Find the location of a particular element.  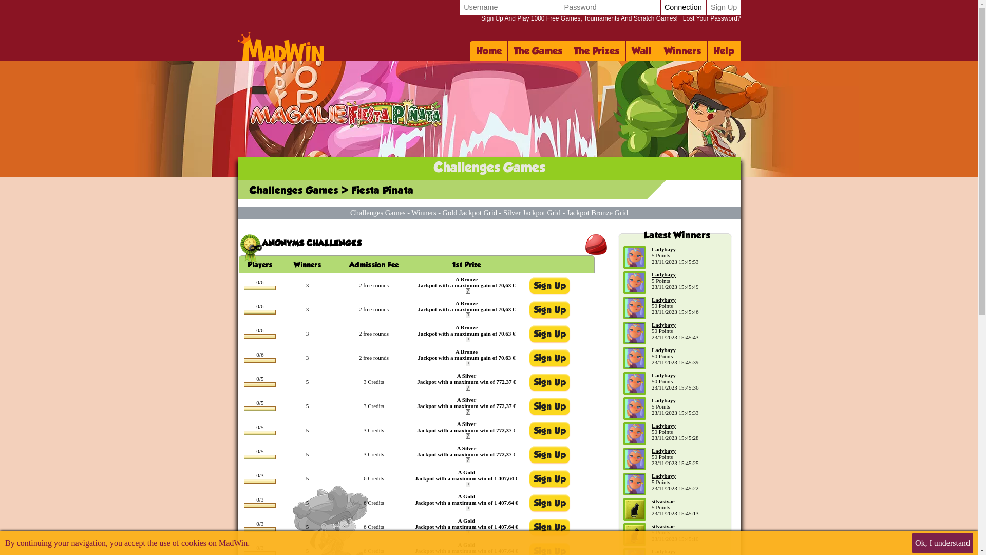

The Prizes is located at coordinates (597, 51).